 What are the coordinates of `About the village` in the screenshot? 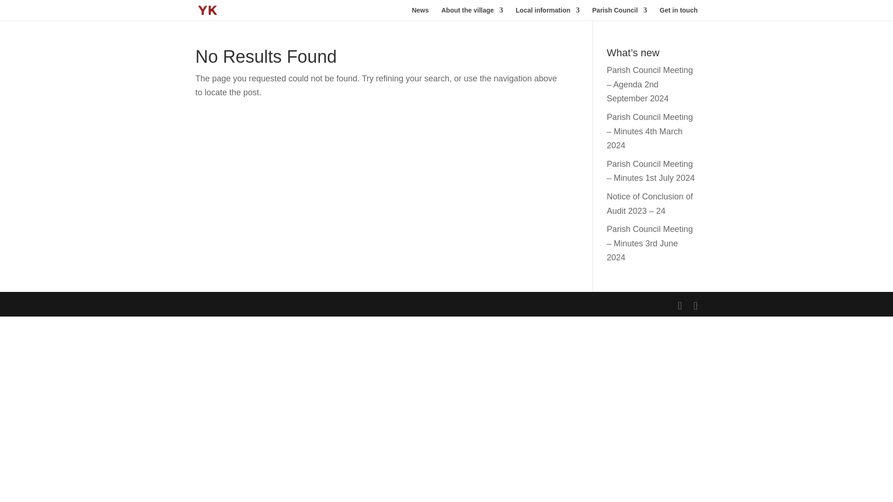 It's located at (472, 14).